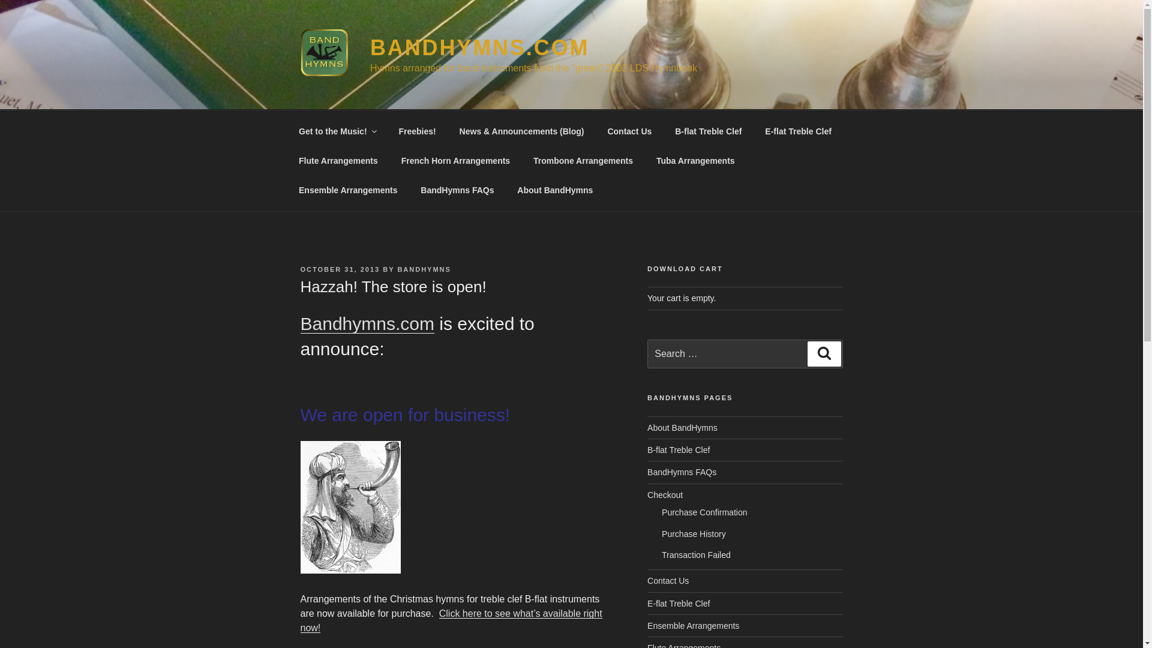 This screenshot has width=1152, height=648. Describe the element at coordinates (555, 190) in the screenshot. I see `About BandHymns` at that location.